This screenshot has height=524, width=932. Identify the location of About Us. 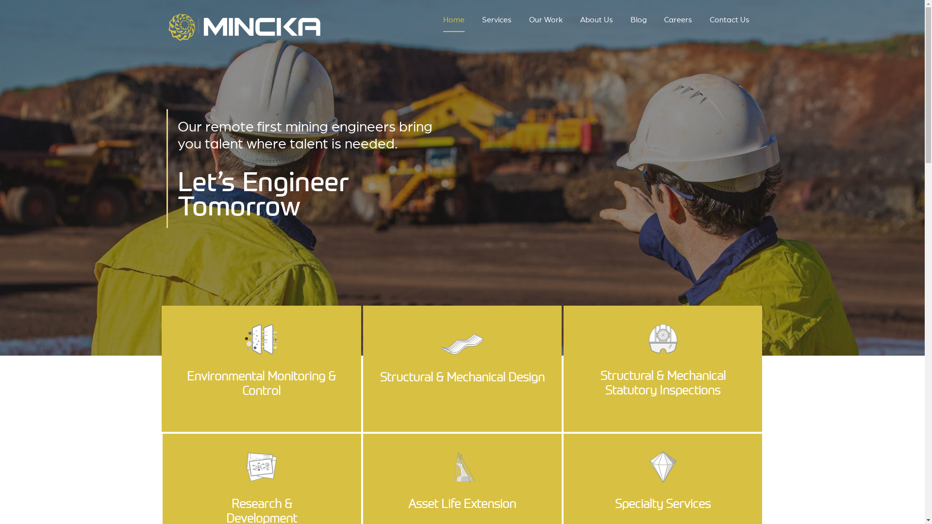
(597, 22).